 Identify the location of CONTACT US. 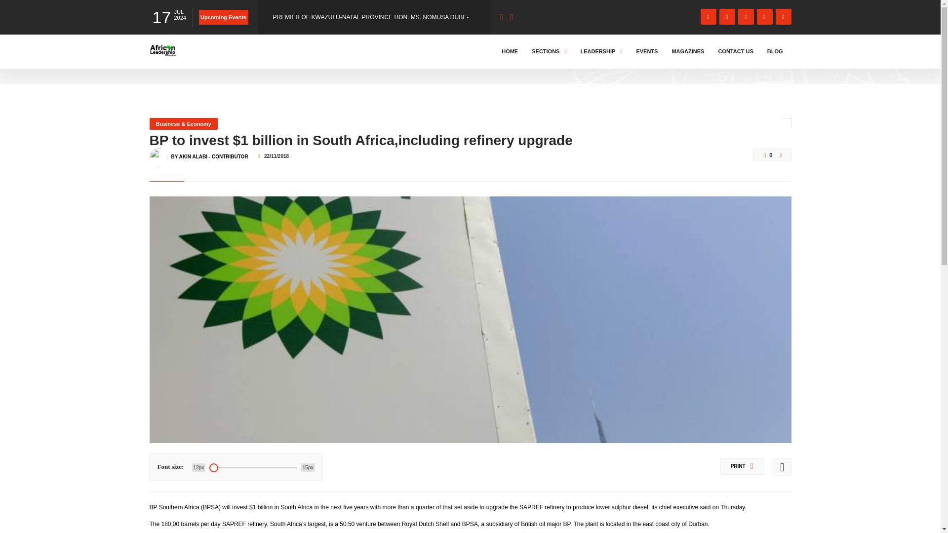
(736, 51).